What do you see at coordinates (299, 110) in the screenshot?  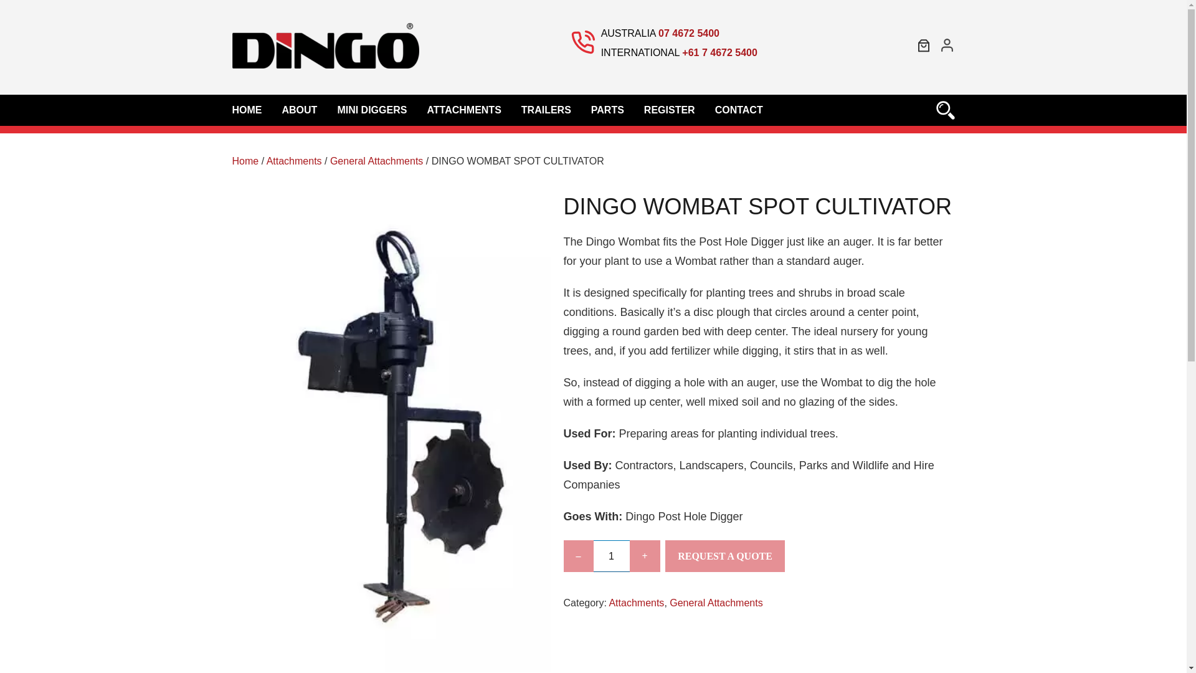 I see `ABOUT` at bounding box center [299, 110].